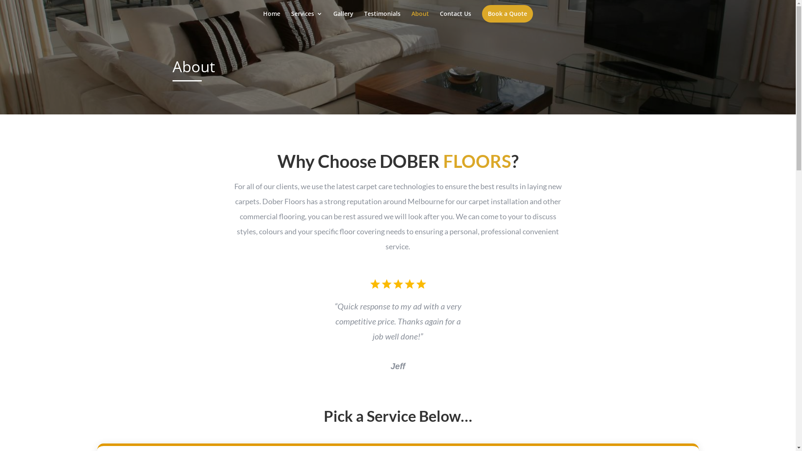 The width and height of the screenshot is (802, 451). Describe the element at coordinates (508, 14) in the screenshot. I see `Book a Quote` at that location.